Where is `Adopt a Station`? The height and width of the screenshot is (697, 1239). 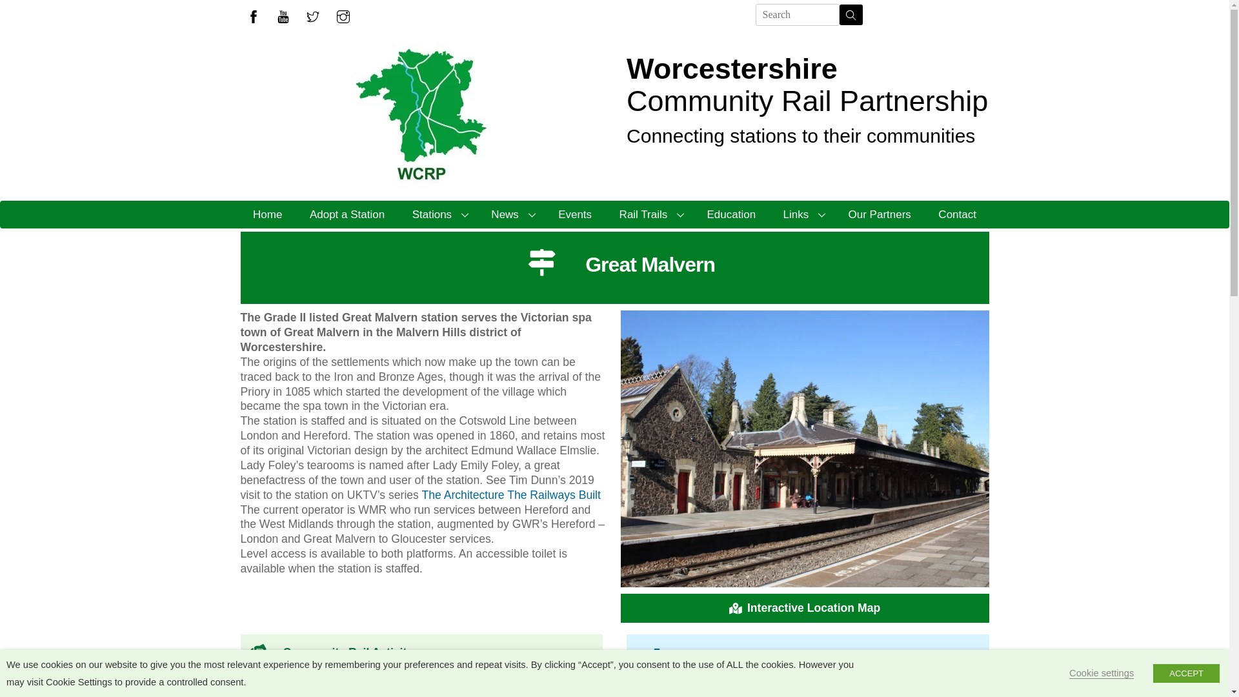
Adopt a Station is located at coordinates (347, 214).